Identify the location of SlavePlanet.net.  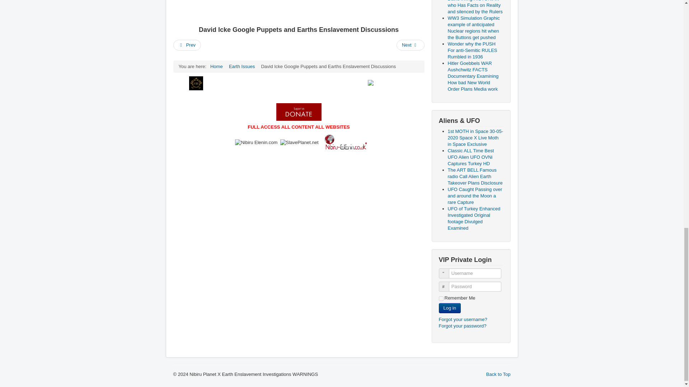
(299, 143).